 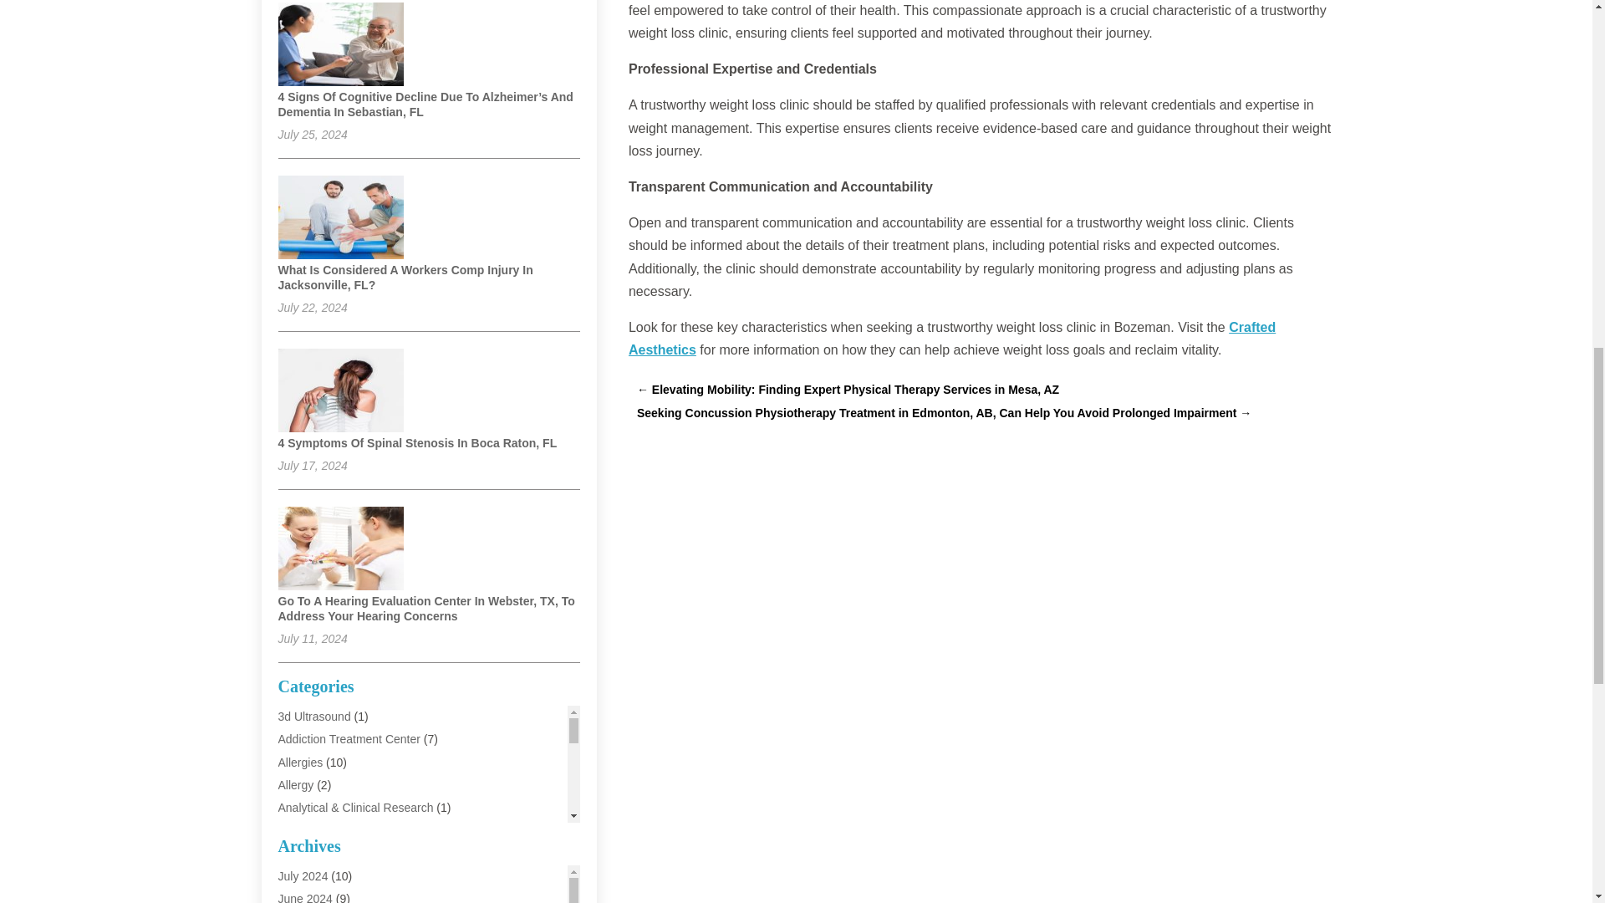 I want to click on Allergies, so click(x=299, y=763).